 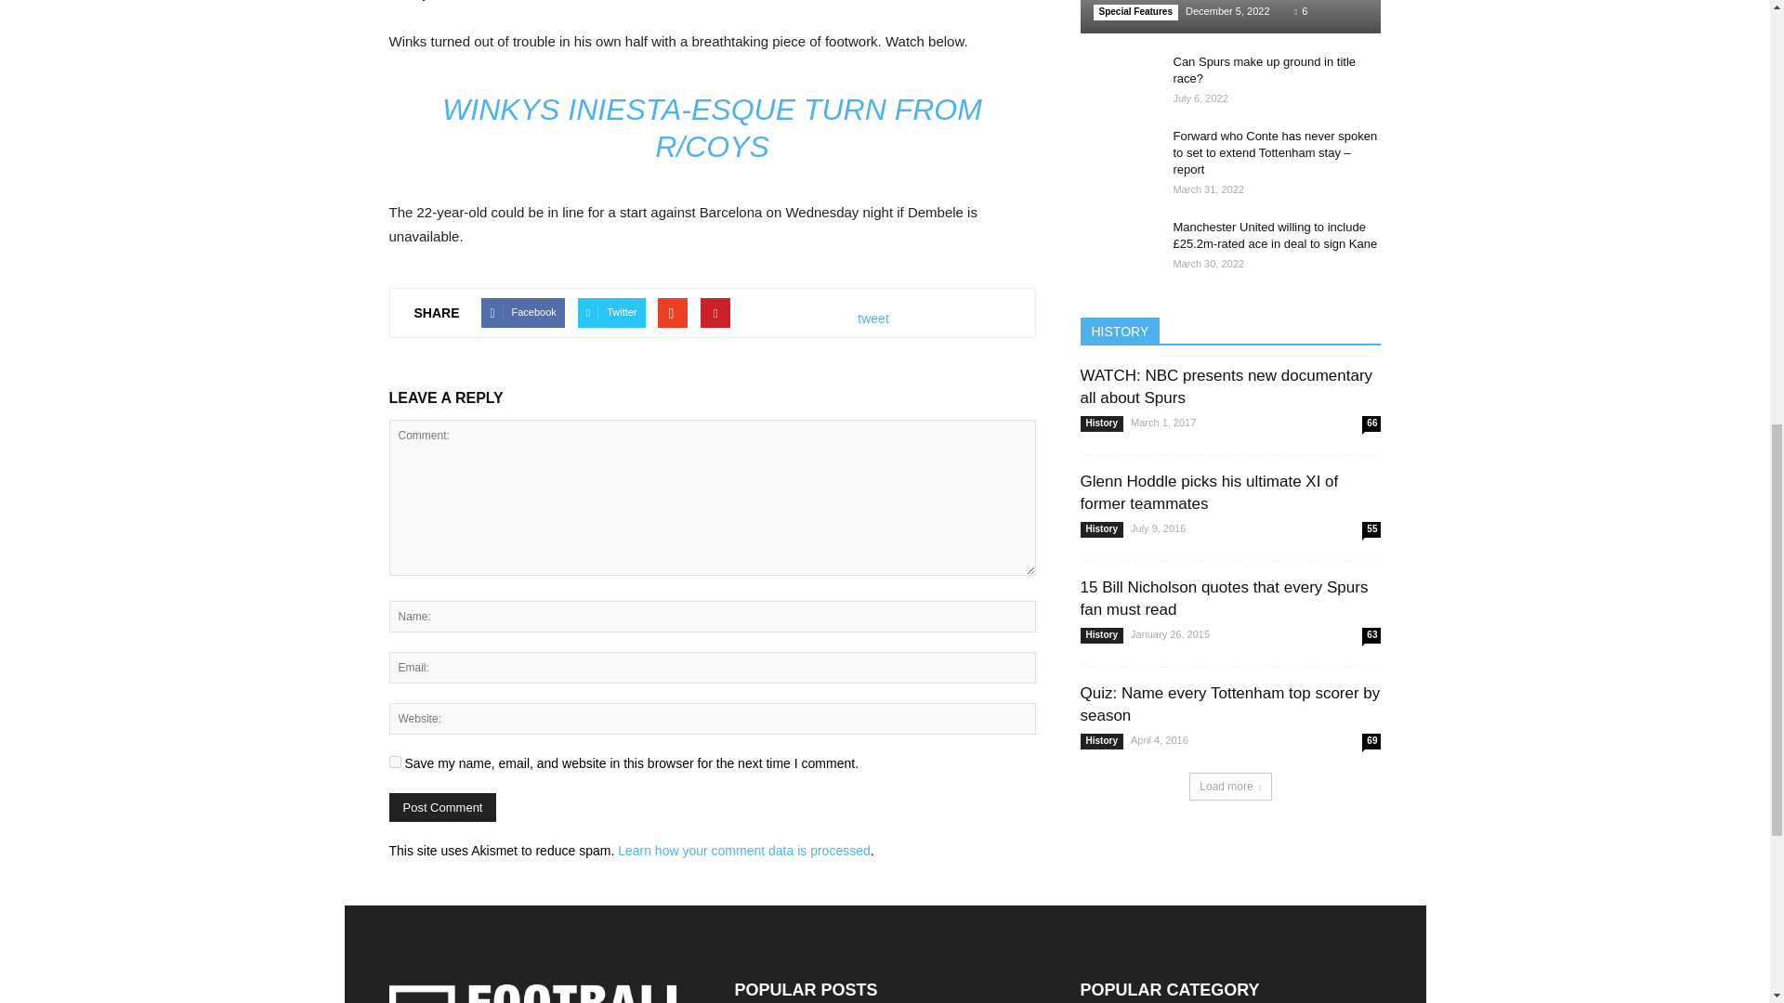 What do you see at coordinates (1230, 17) in the screenshot?
I see `Will Son shine at the 2022 World Cup?` at bounding box center [1230, 17].